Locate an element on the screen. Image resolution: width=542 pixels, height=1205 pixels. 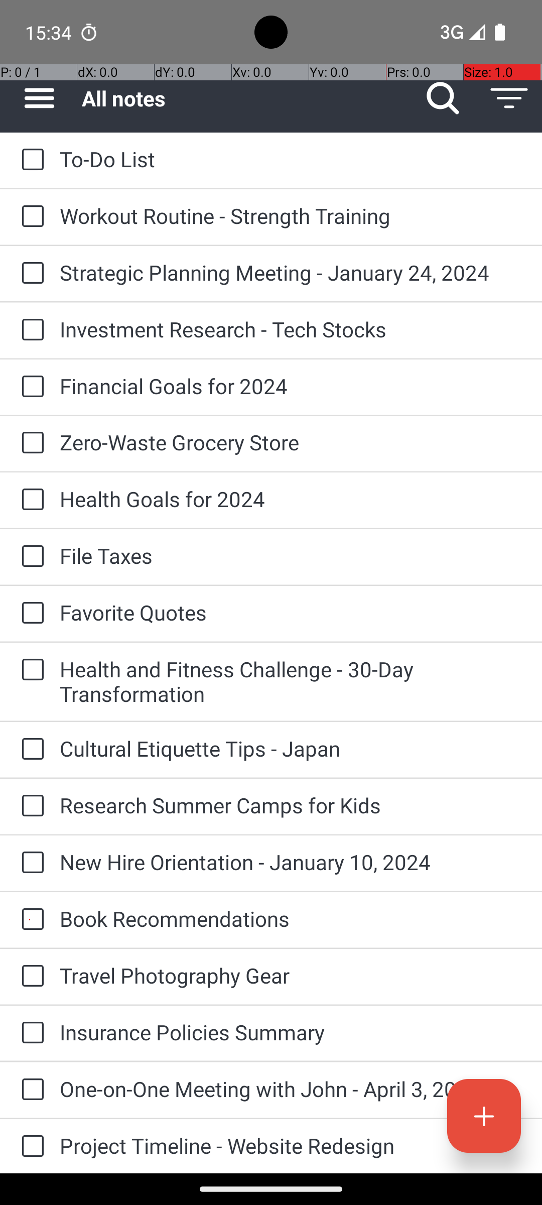
to-do: Investment Research - Tech Stocks is located at coordinates (30, 330).